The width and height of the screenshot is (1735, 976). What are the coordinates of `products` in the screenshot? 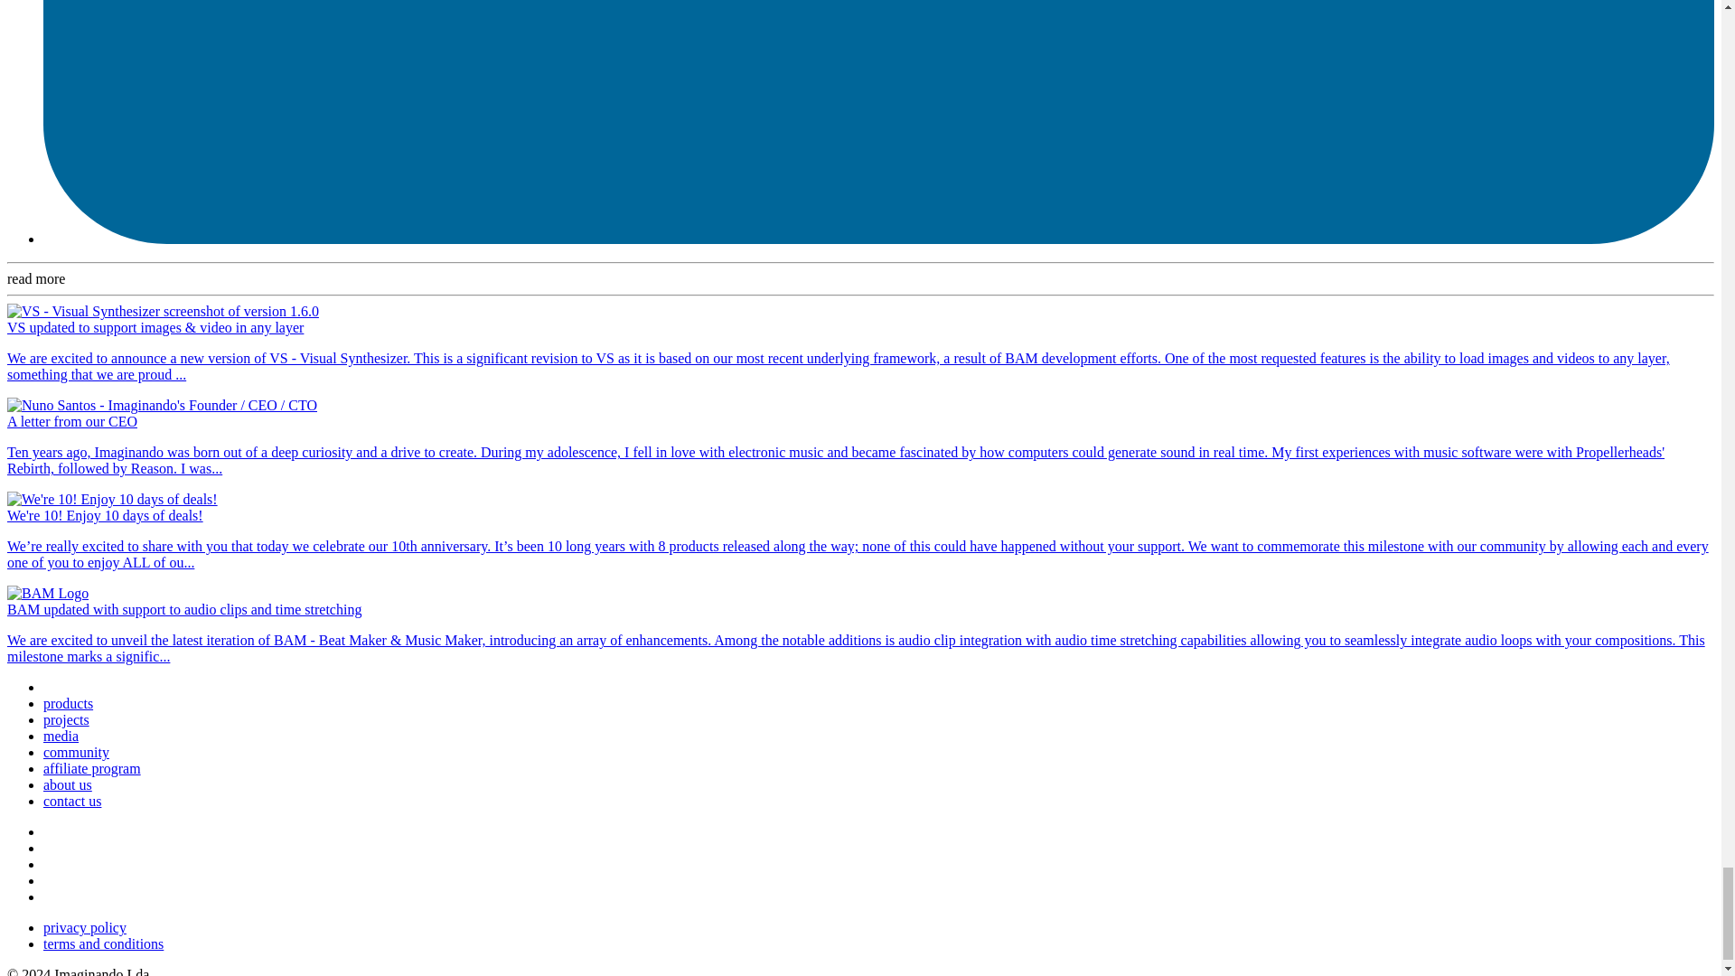 It's located at (69, 703).